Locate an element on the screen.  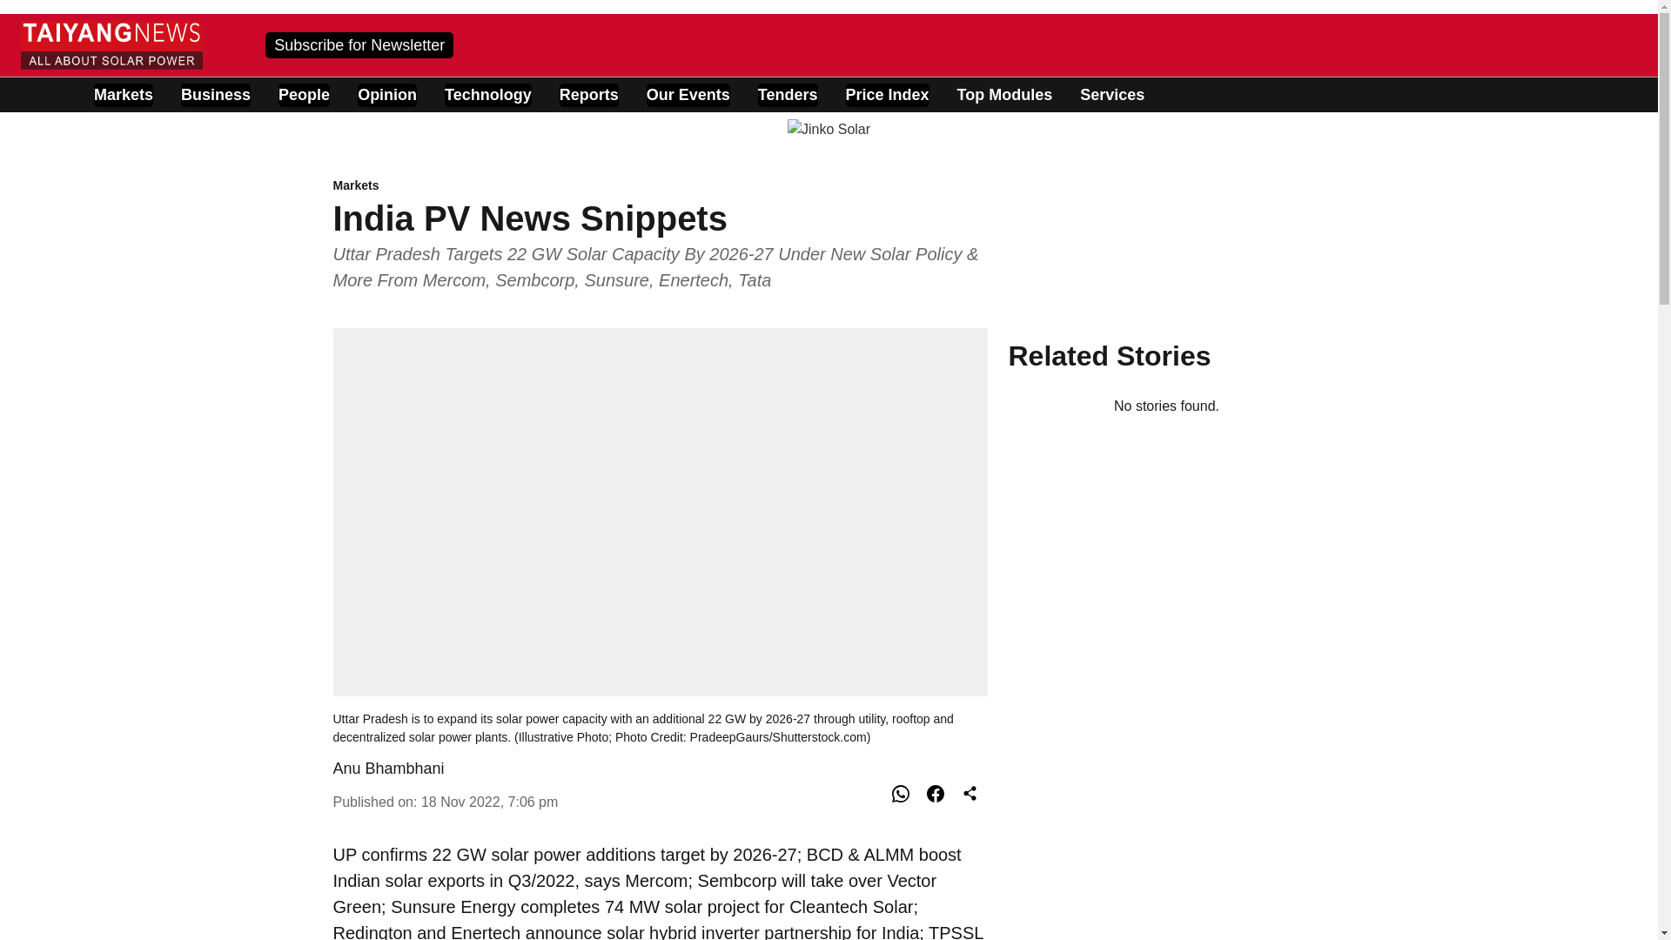
Anu Bhambhani is located at coordinates (388, 768).